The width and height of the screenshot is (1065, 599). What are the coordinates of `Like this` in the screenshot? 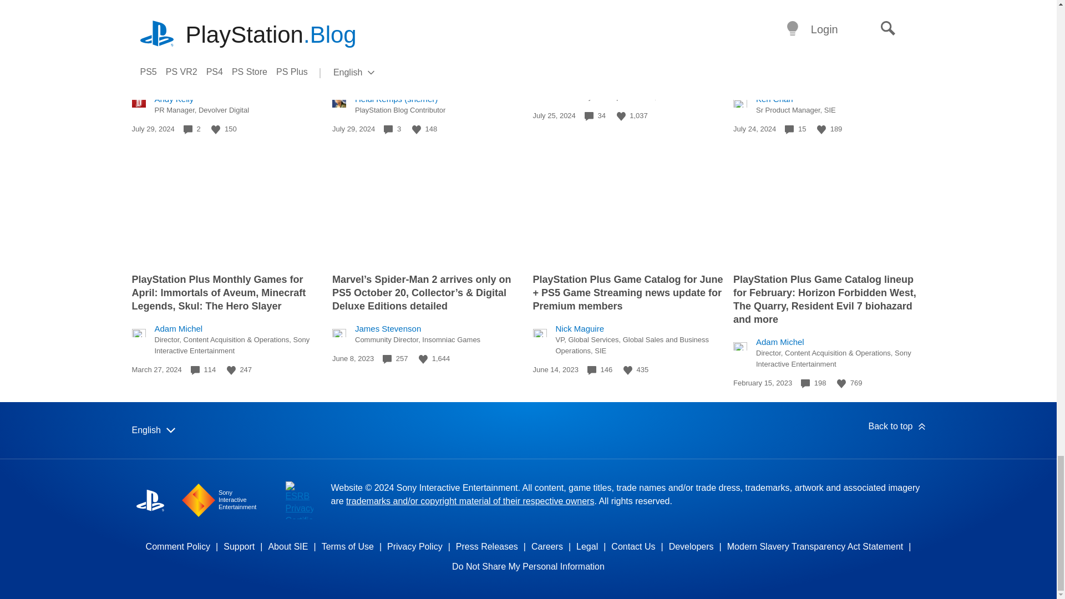 It's located at (231, 370).